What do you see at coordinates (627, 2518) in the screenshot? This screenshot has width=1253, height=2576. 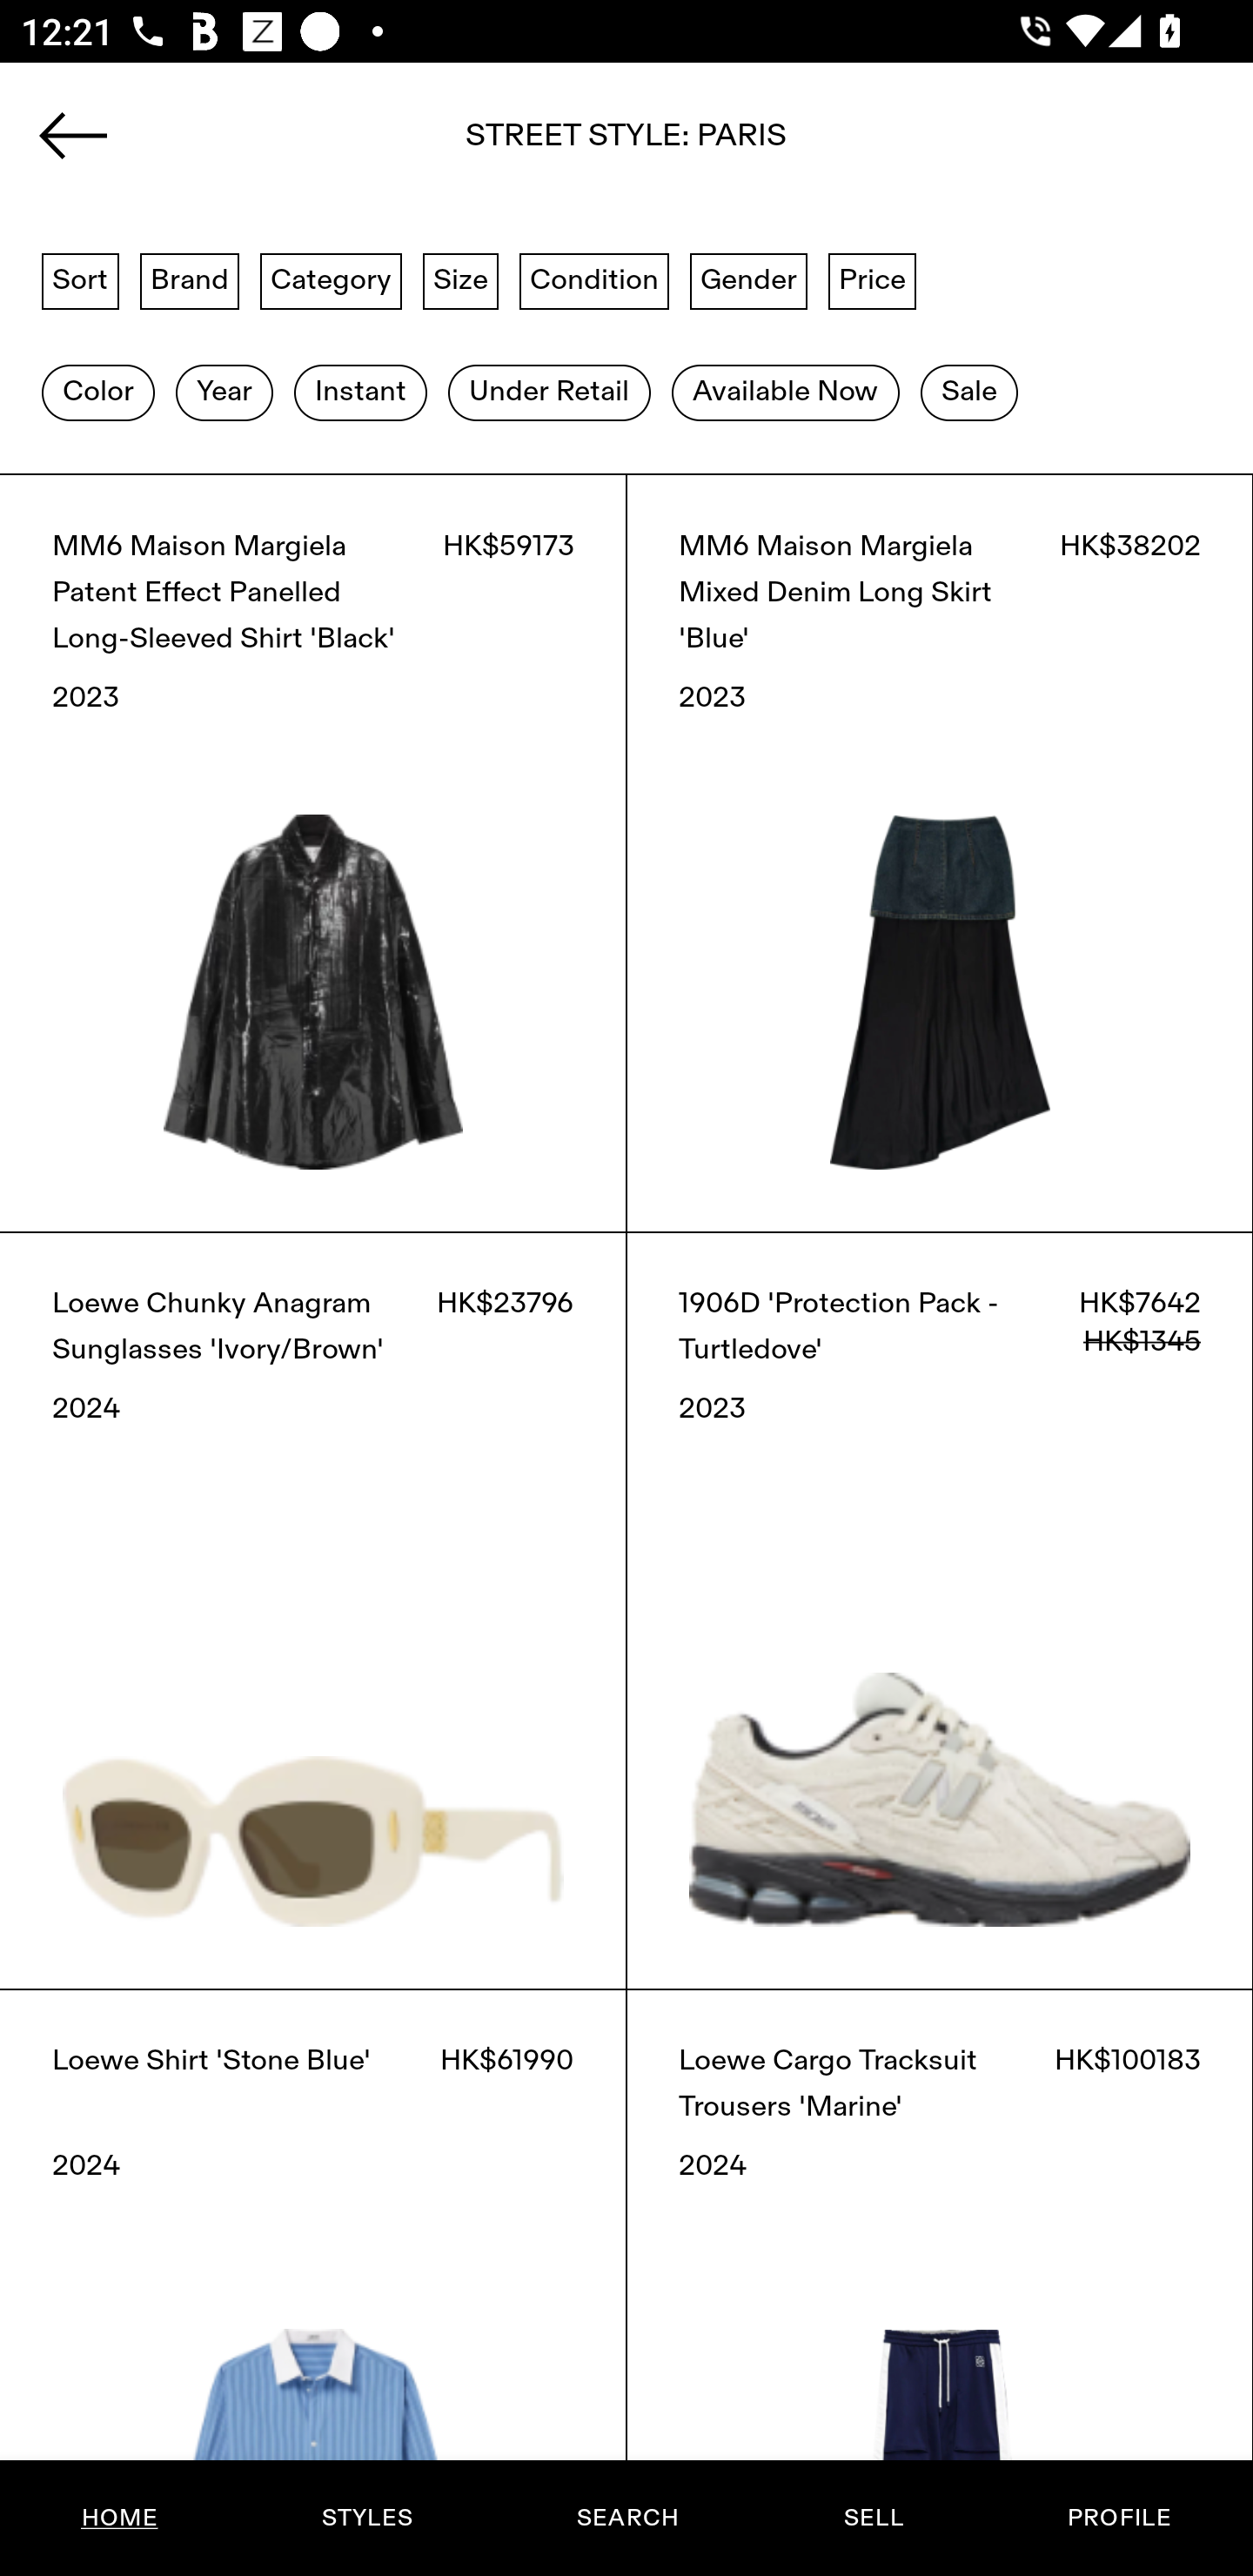 I see `SEARCH` at bounding box center [627, 2518].